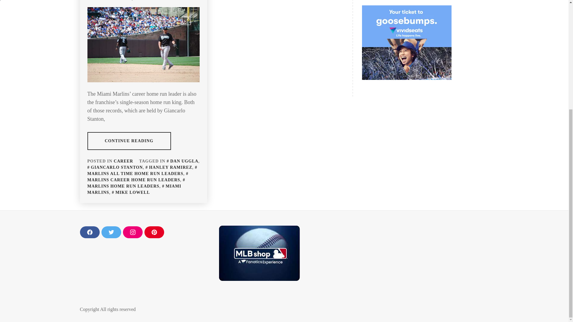  I want to click on DAN UGGLA, so click(182, 161).